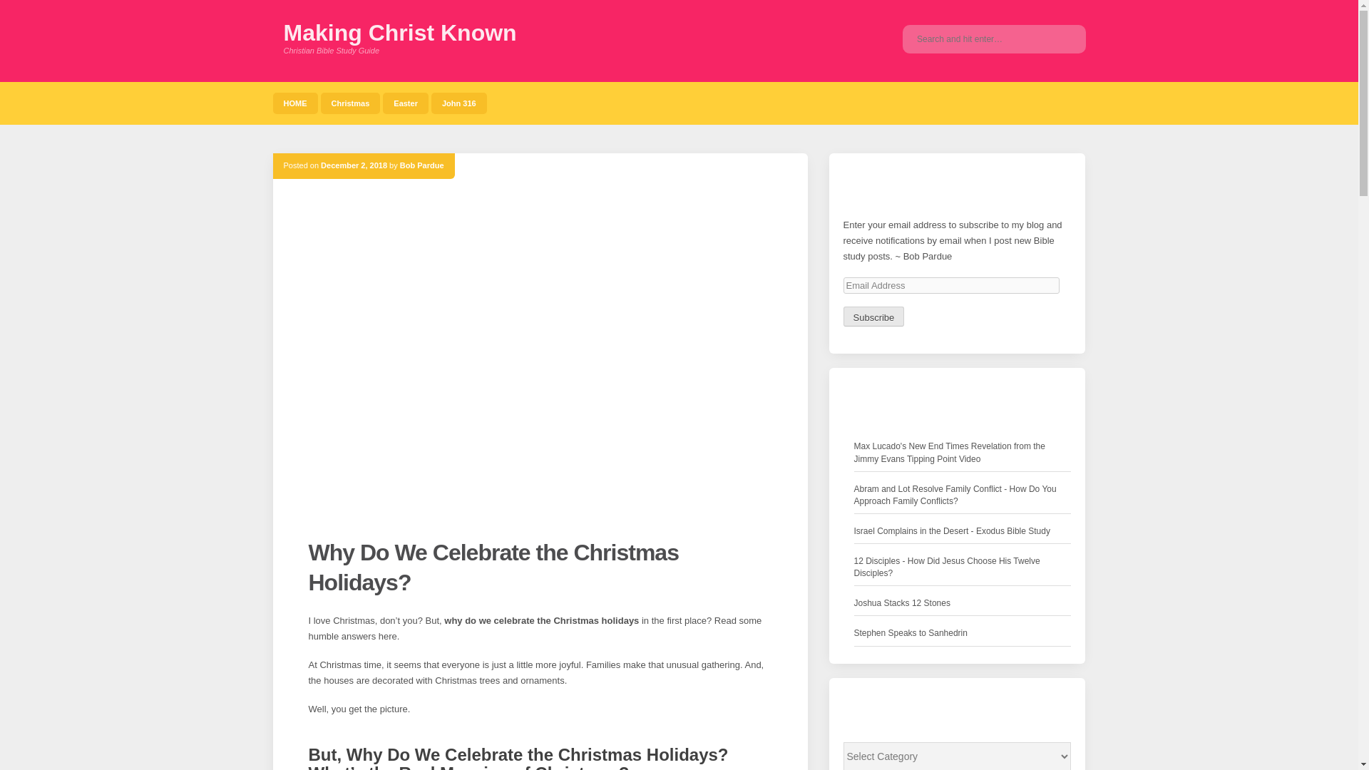 This screenshot has width=1369, height=770. What do you see at coordinates (405, 103) in the screenshot?
I see `Easter` at bounding box center [405, 103].